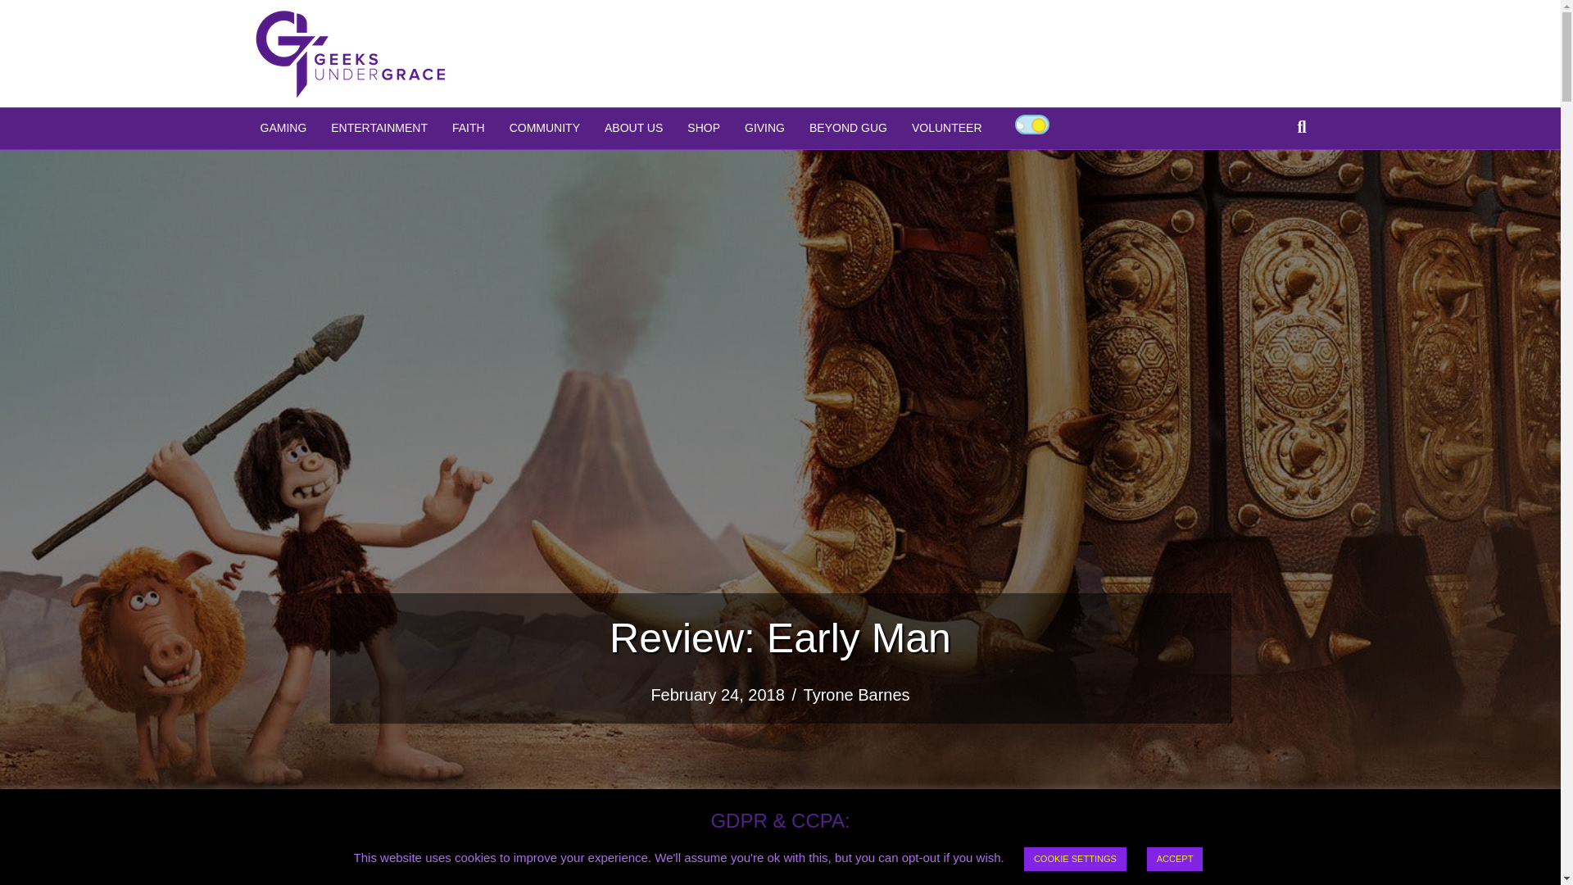 This screenshot has width=1573, height=885. Describe the element at coordinates (283, 128) in the screenshot. I see `GAMING` at that location.